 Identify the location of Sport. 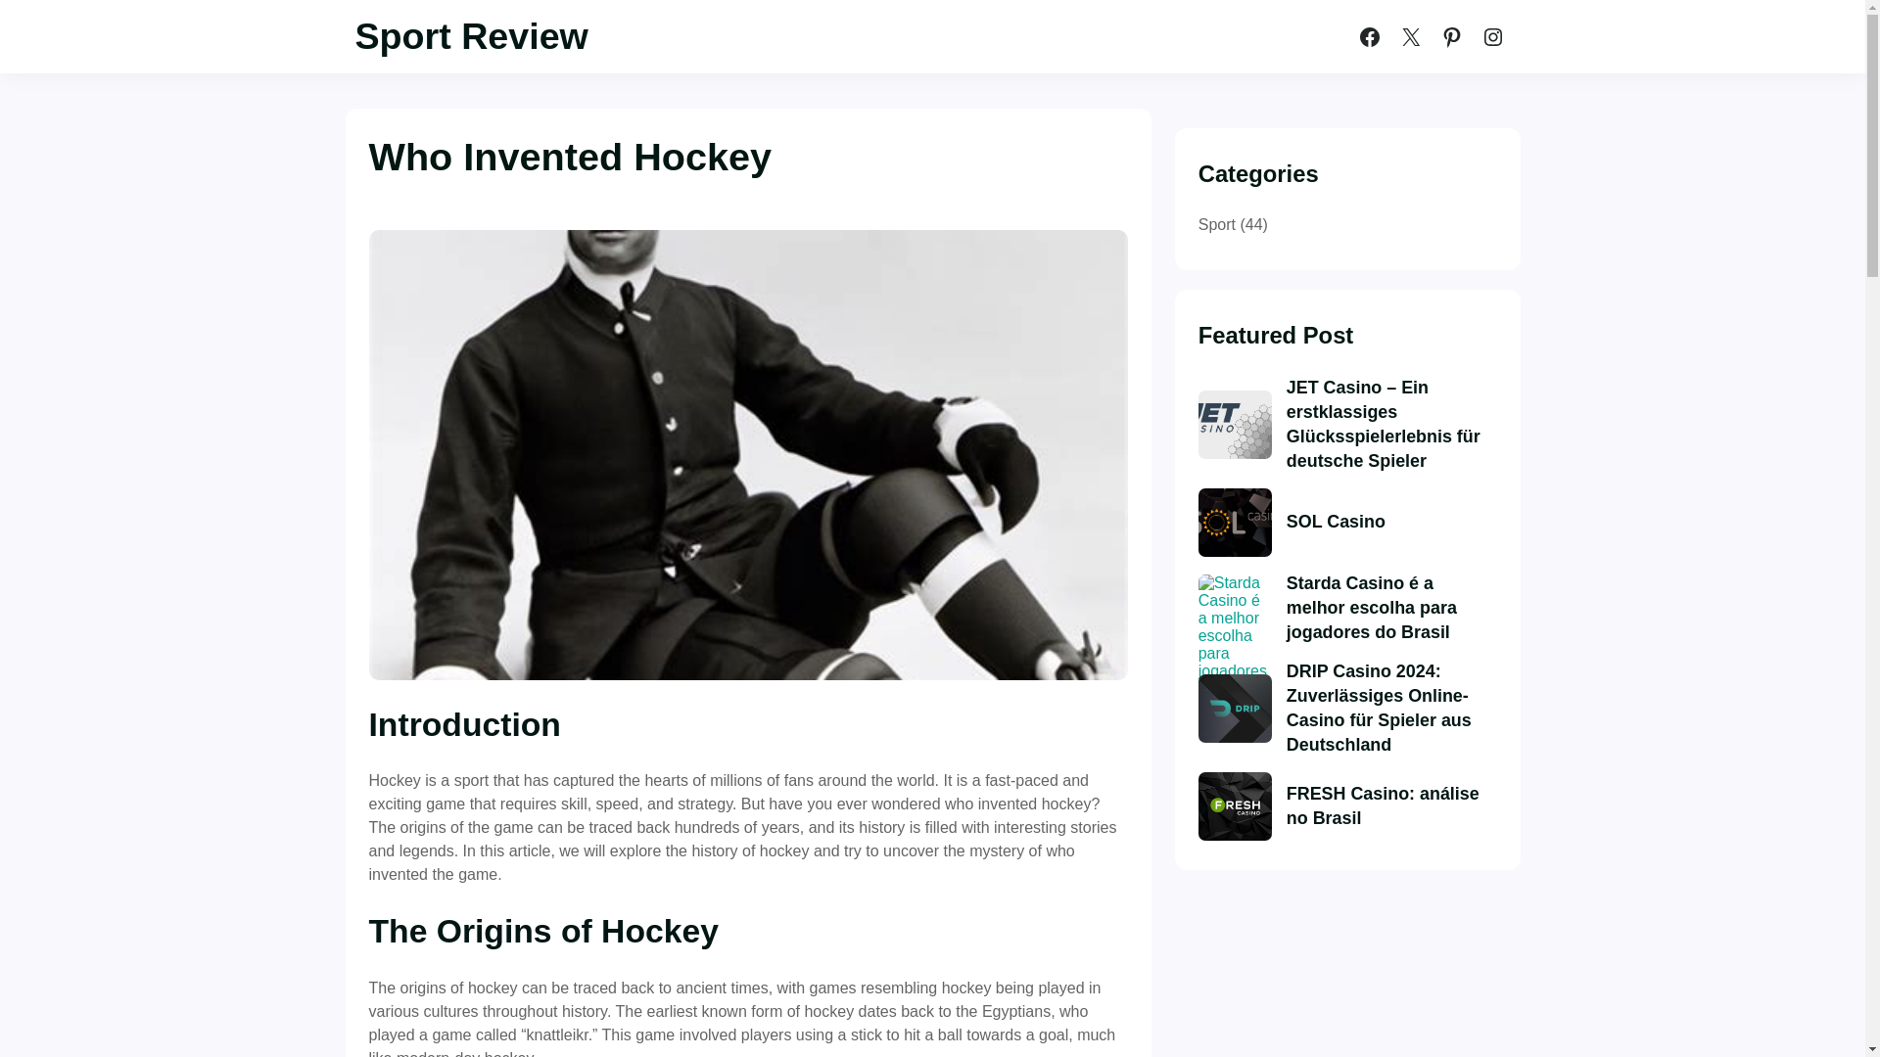
(1216, 224).